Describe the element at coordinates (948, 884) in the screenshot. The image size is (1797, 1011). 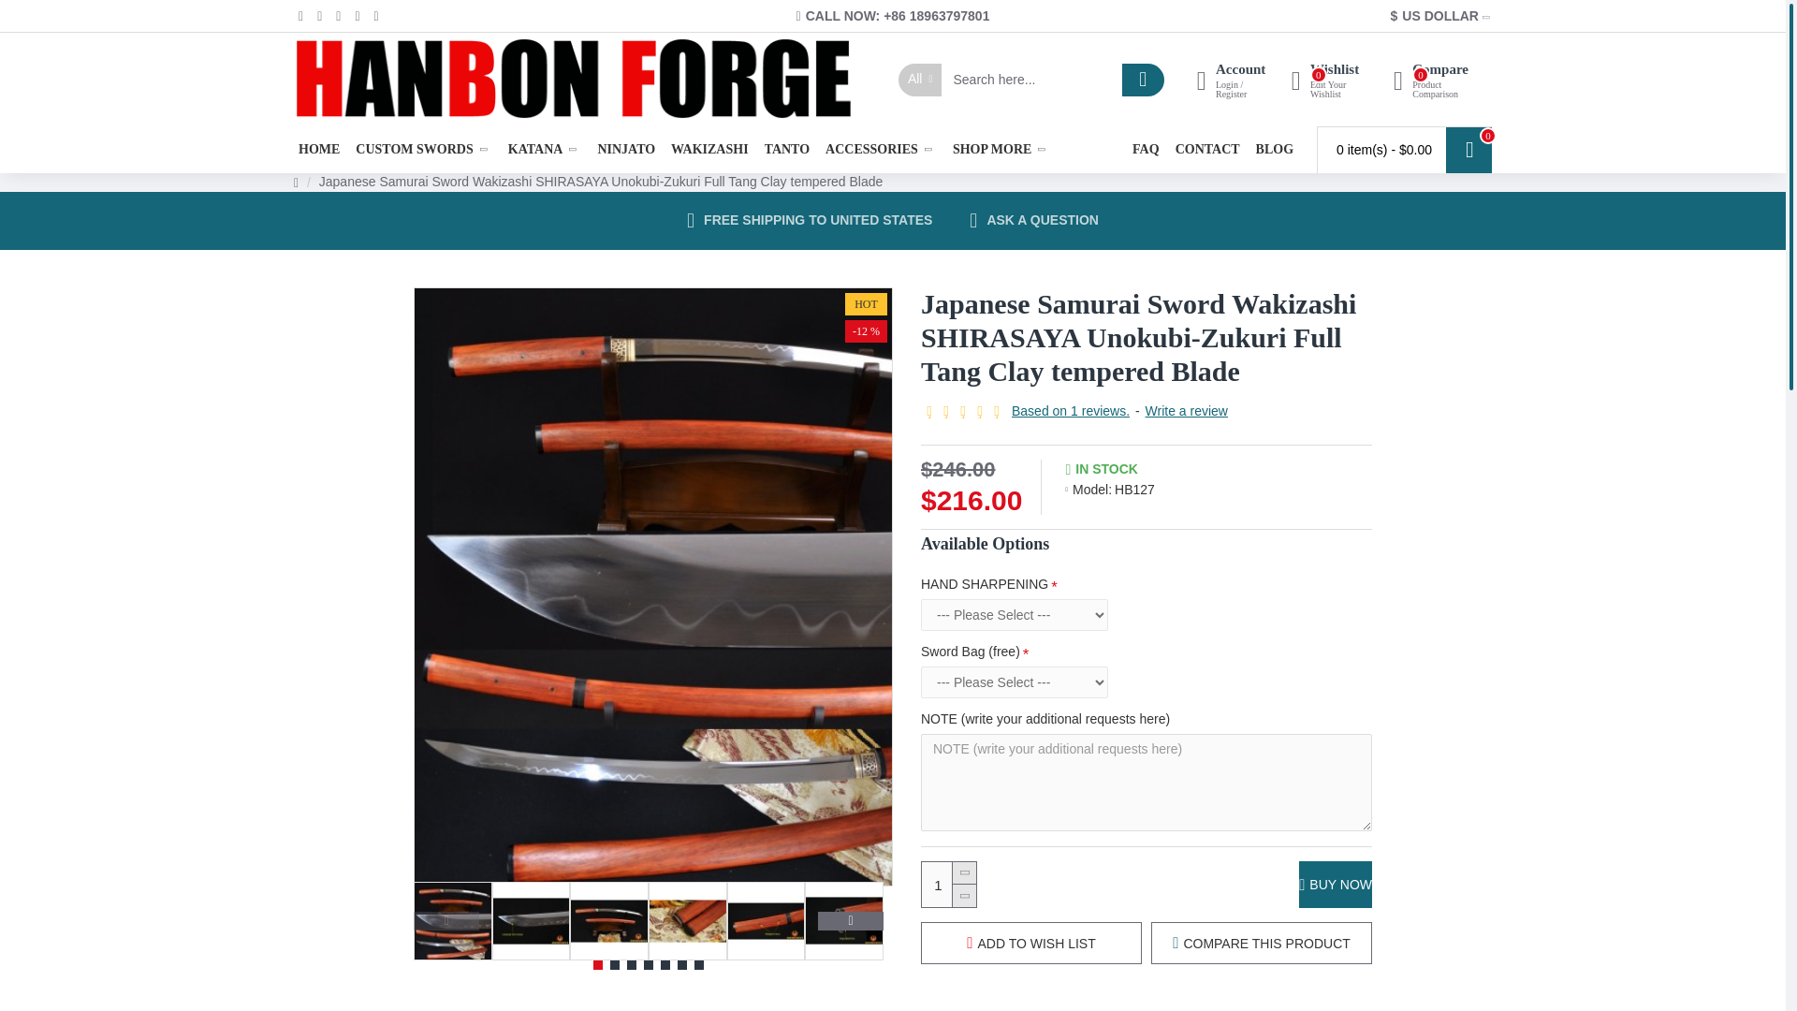
I see `1` at that location.